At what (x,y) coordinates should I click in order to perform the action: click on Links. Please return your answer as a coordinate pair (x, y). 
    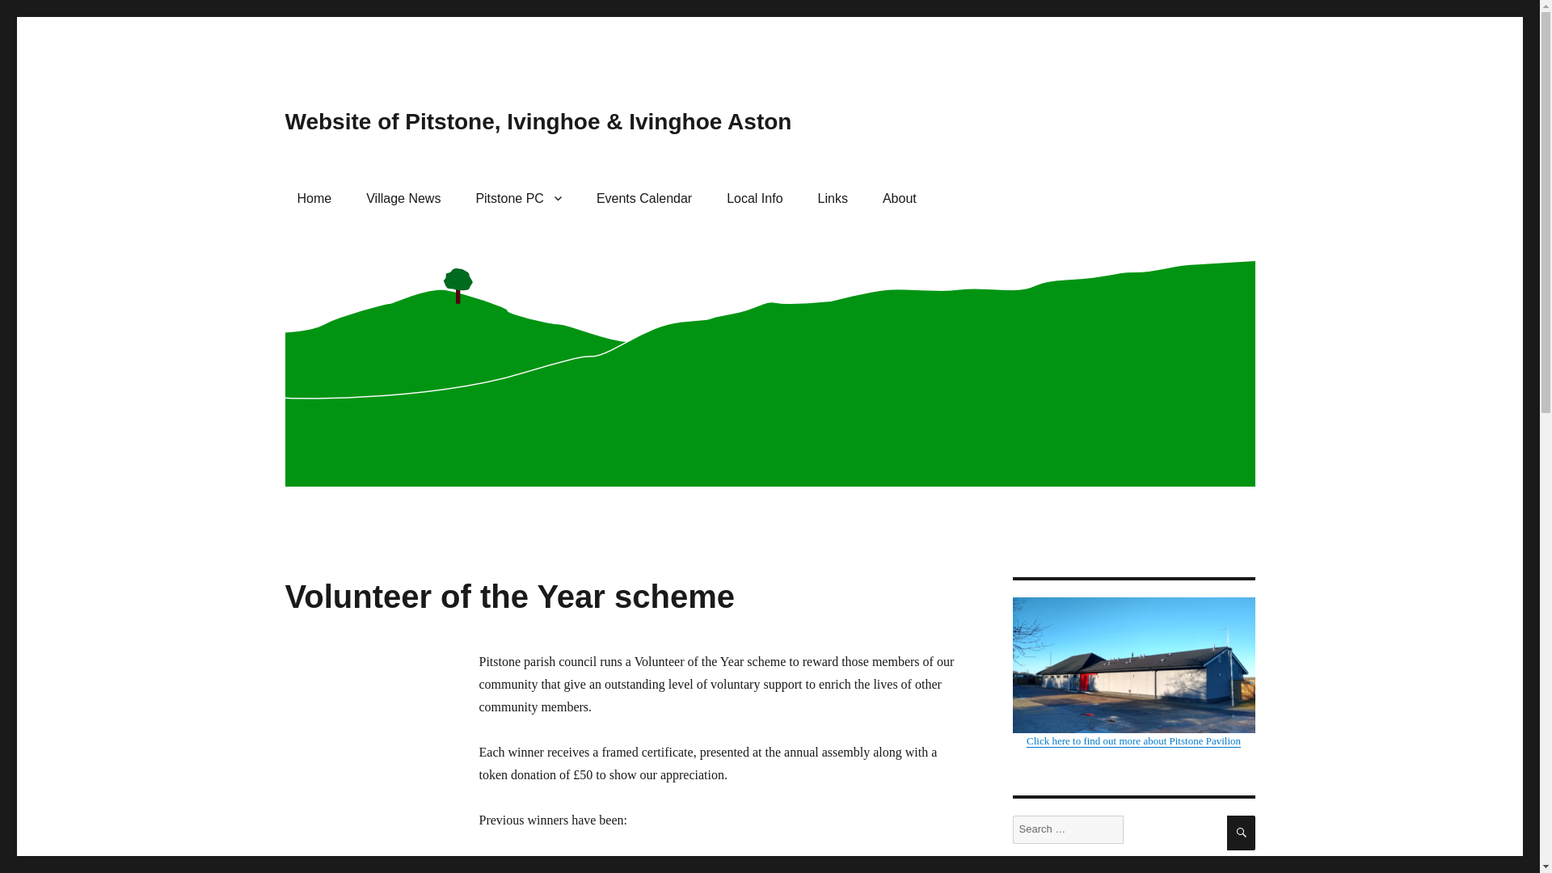
    Looking at the image, I should click on (833, 197).